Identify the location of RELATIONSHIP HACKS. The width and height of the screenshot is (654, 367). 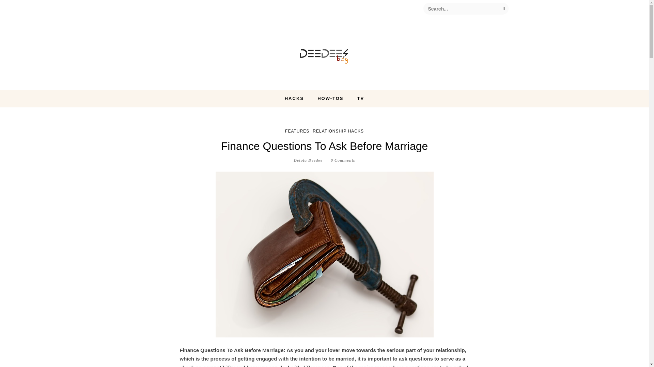
(338, 131).